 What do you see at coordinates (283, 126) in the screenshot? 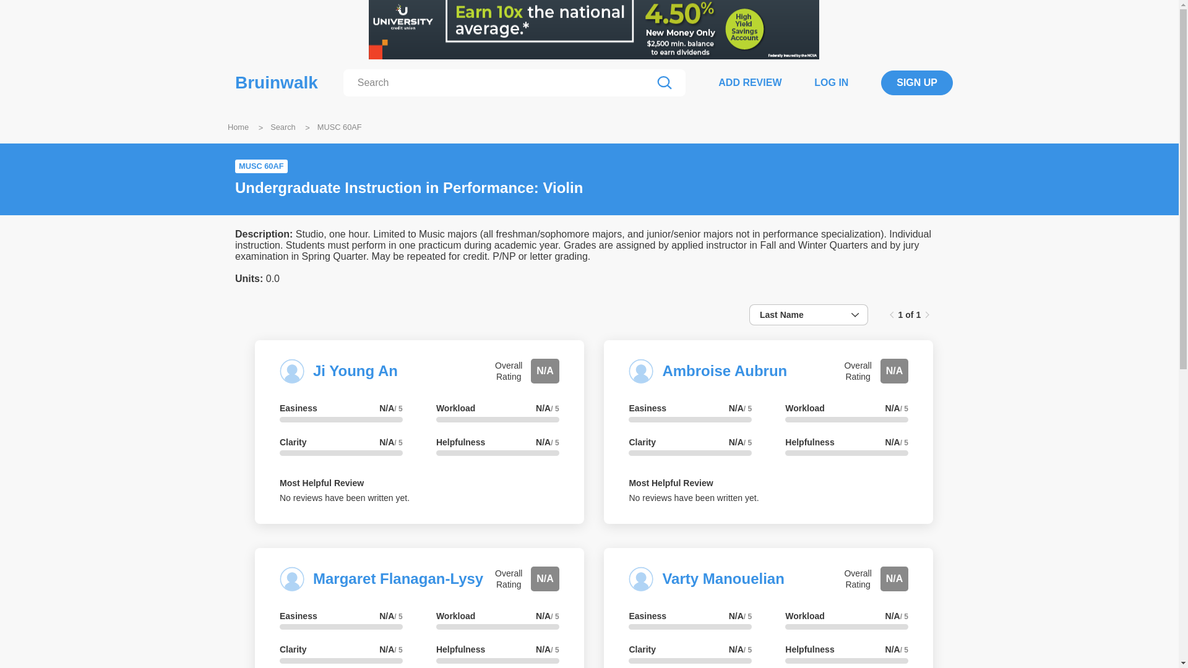
I see `Search` at bounding box center [283, 126].